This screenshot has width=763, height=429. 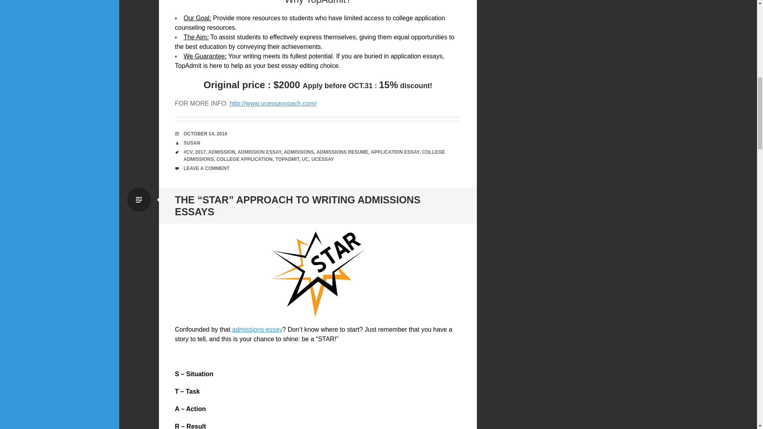 I want to click on 2017, so click(x=200, y=152).